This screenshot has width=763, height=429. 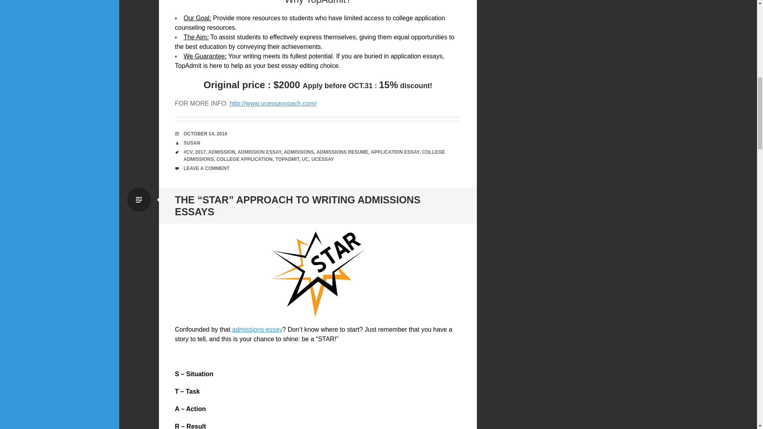 I want to click on 2017, so click(x=200, y=152).